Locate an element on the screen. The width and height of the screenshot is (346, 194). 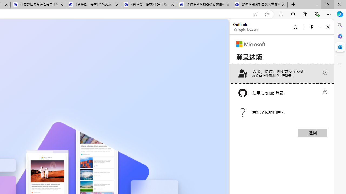
Unpin side pane is located at coordinates (312, 27).